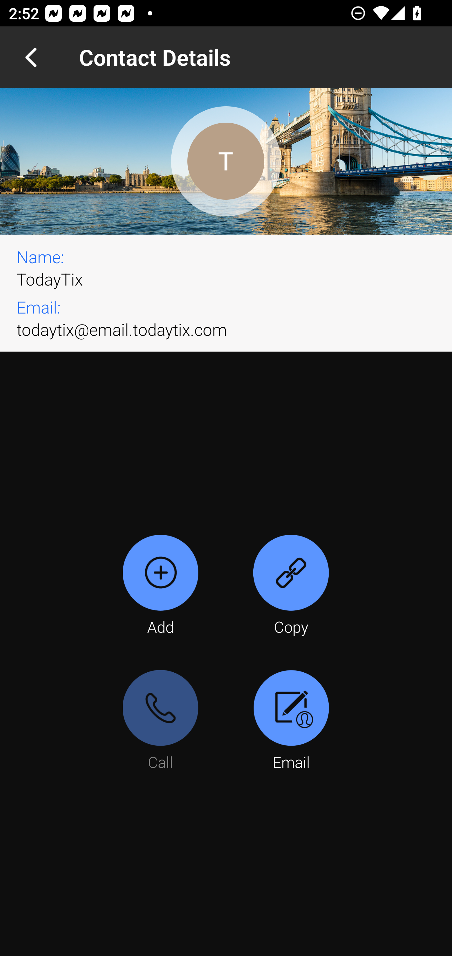  Describe the element at coordinates (161, 586) in the screenshot. I see `Add` at that location.